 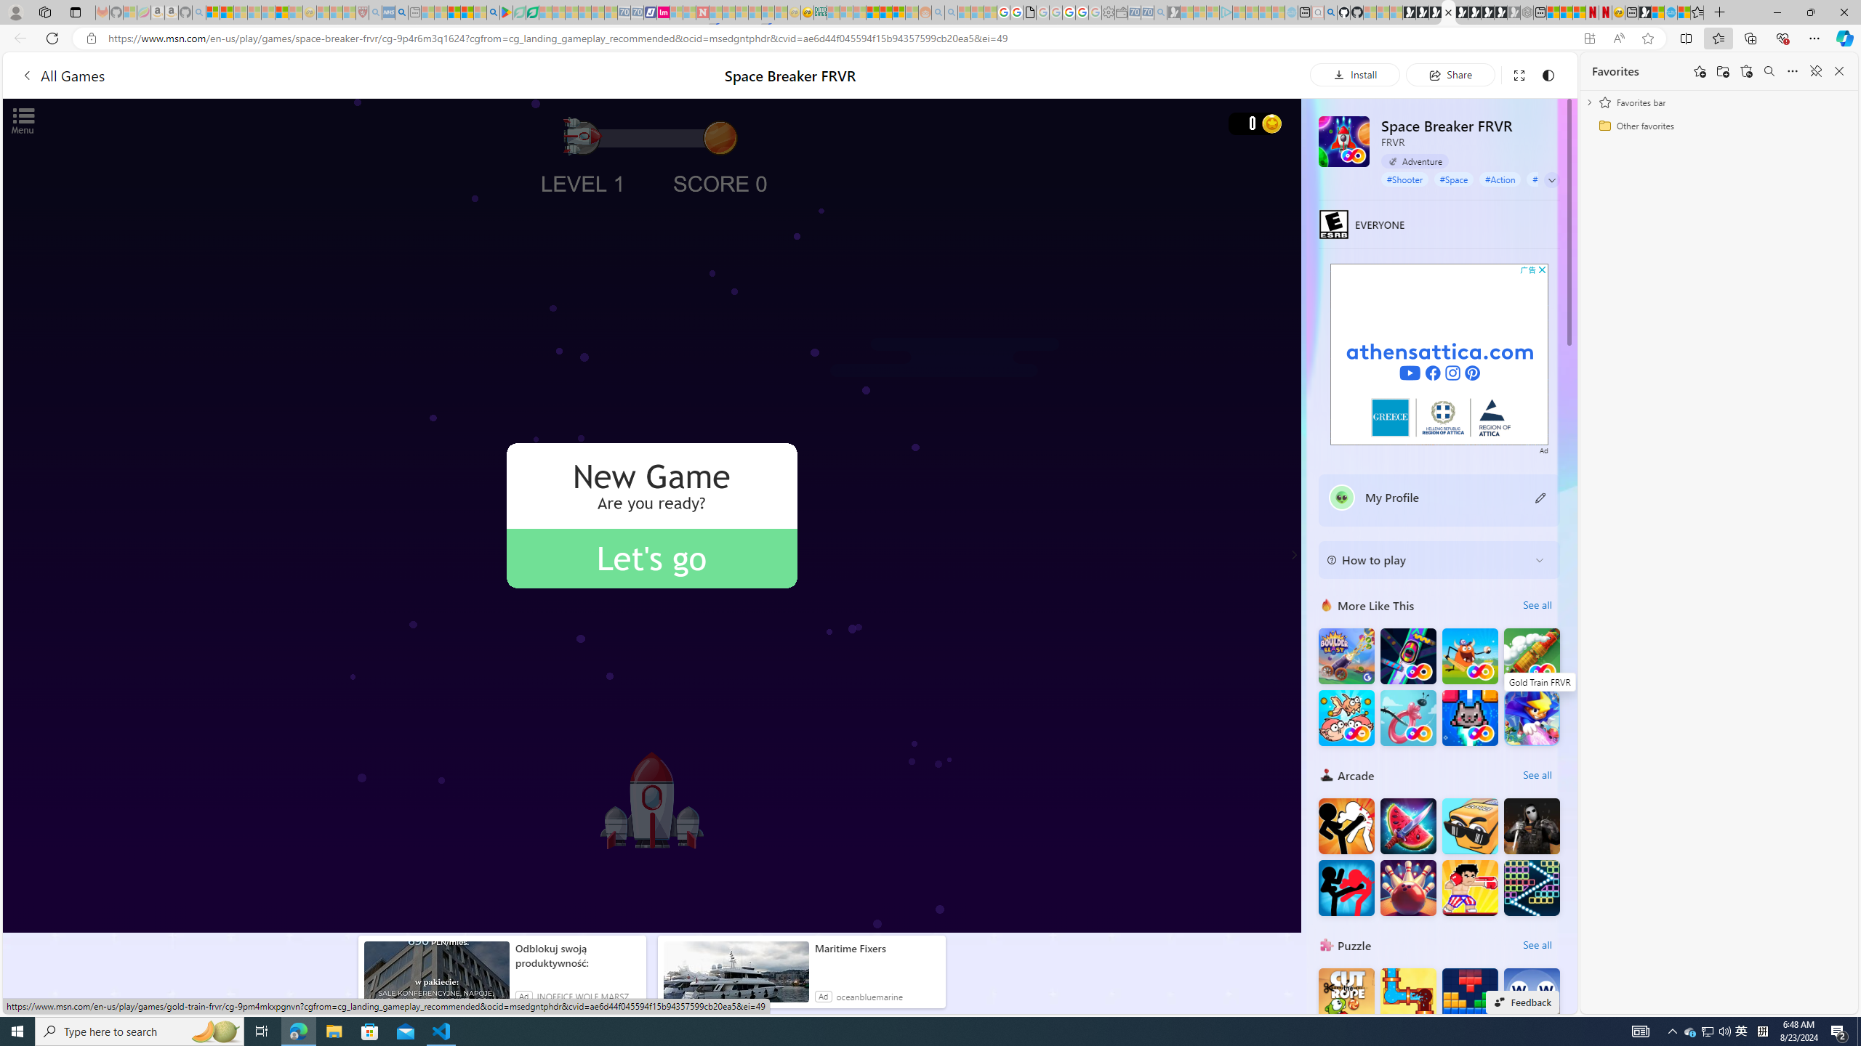 What do you see at coordinates (1815, 71) in the screenshot?
I see `Unpin favorites` at bounding box center [1815, 71].